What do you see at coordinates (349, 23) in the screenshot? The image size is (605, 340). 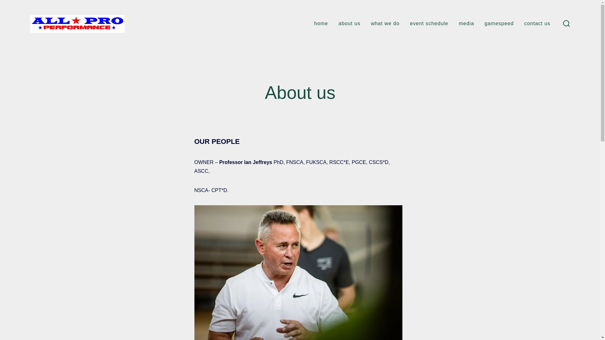 I see `about us` at bounding box center [349, 23].